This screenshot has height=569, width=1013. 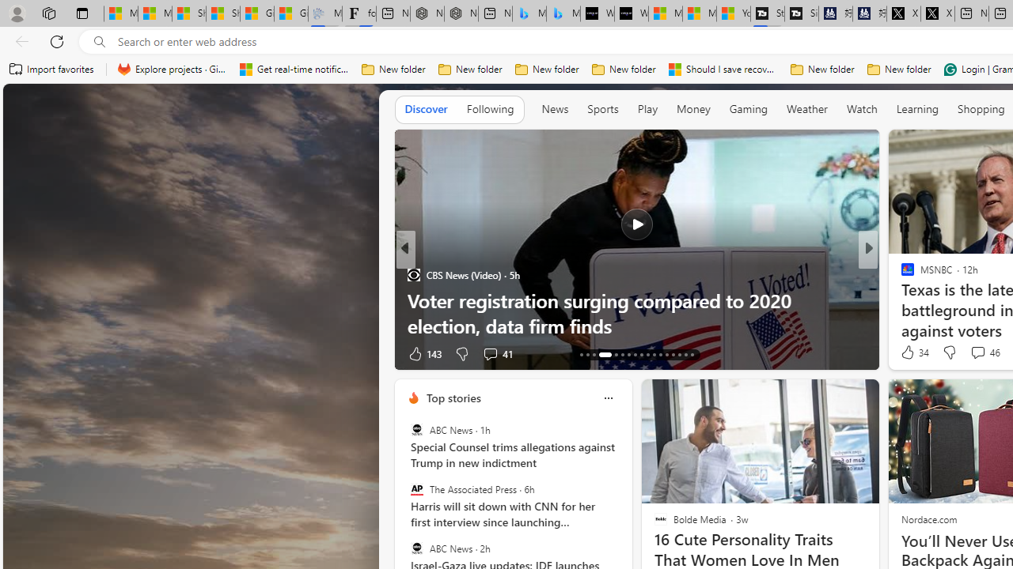 What do you see at coordinates (901, 300) in the screenshot?
I see `Tom's Guide` at bounding box center [901, 300].